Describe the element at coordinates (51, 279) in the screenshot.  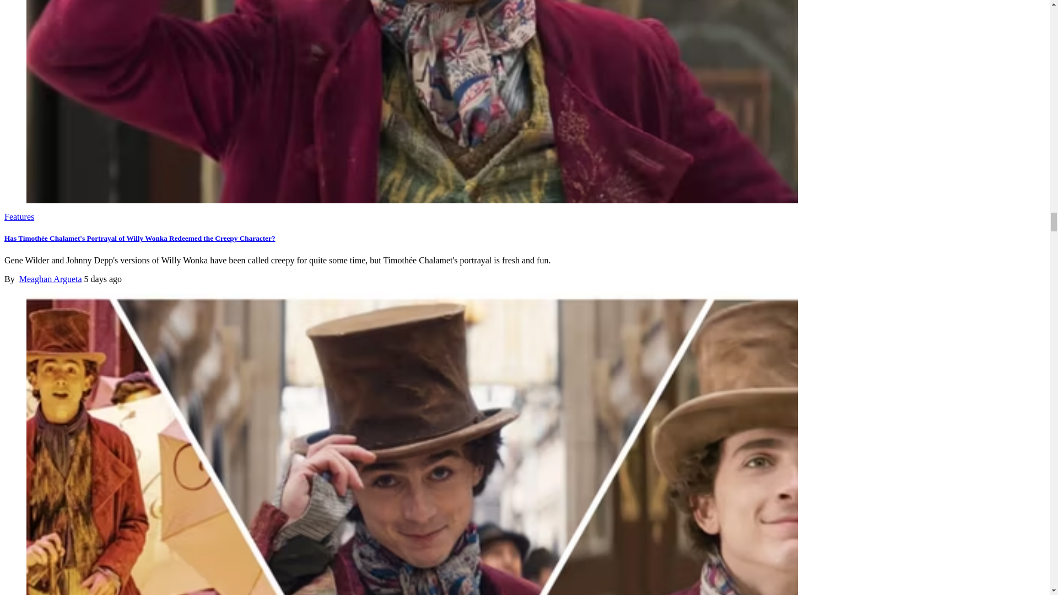
I see `Posts by Meaghan Argueta` at that location.